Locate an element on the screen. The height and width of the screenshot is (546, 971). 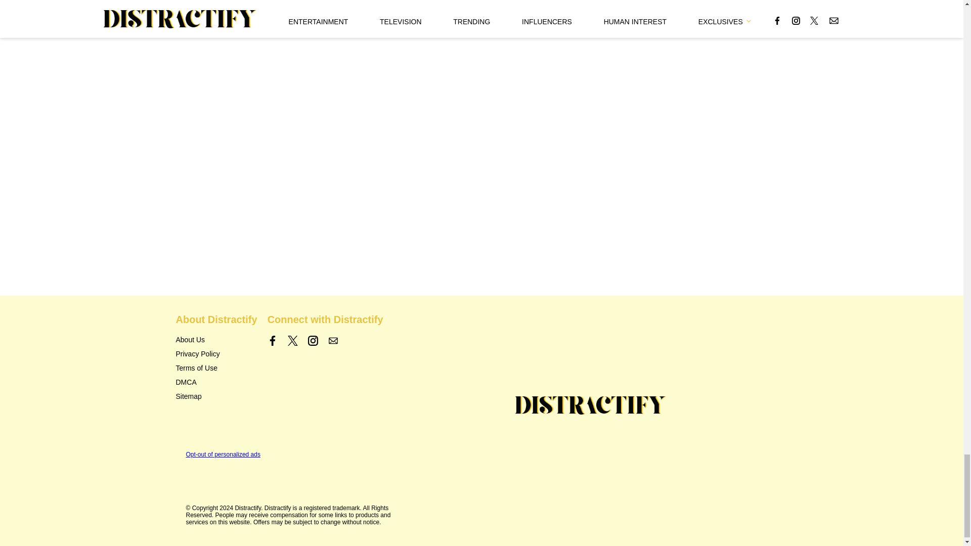
Link to X is located at coordinates (292, 341).